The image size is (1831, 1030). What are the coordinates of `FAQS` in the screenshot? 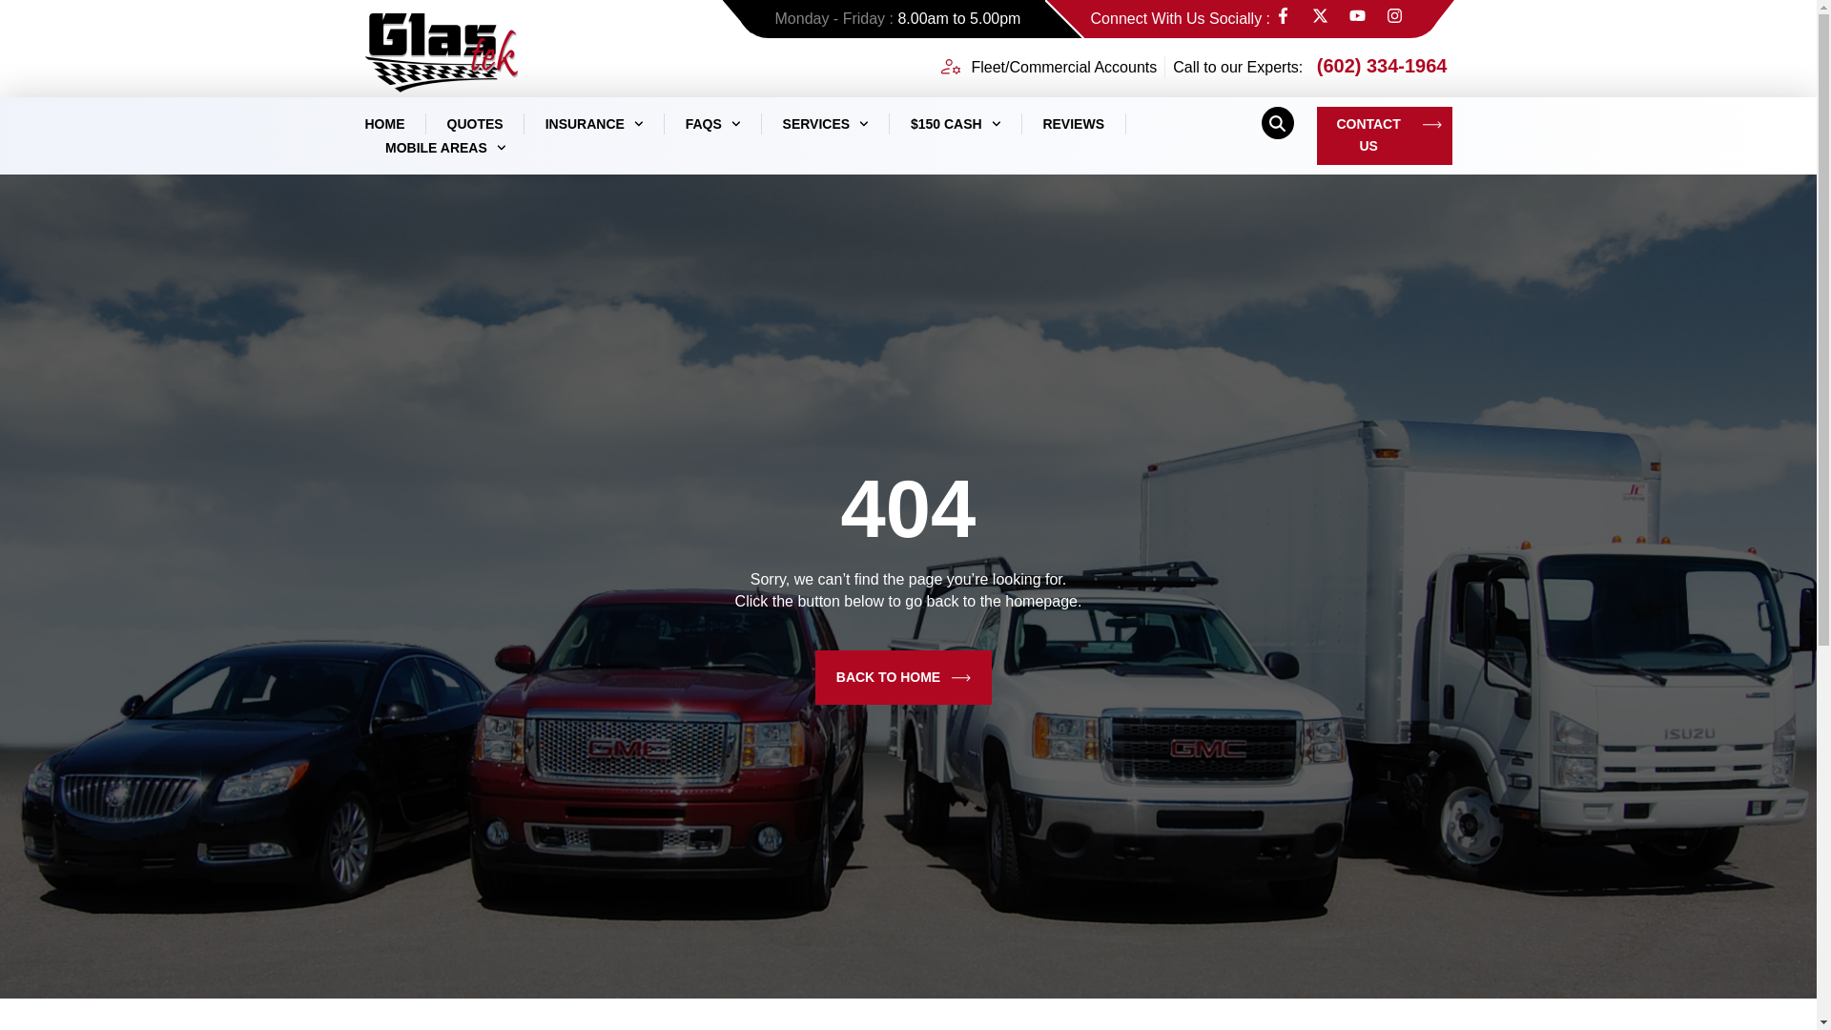 It's located at (713, 124).